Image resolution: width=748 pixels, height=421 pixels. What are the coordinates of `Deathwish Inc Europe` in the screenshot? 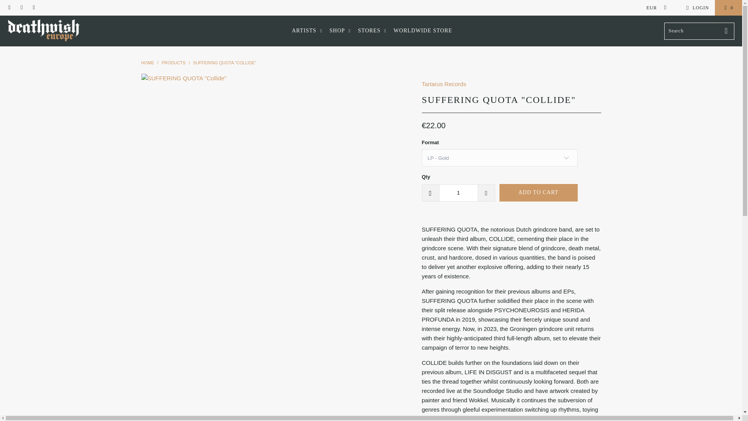 It's located at (44, 31).